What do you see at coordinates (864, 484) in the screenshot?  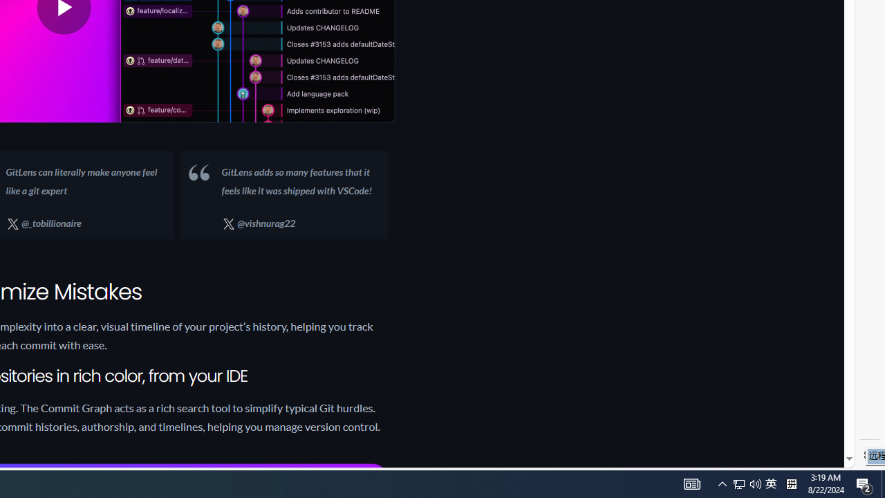 I see `User Promoted Notification Area` at bounding box center [864, 484].